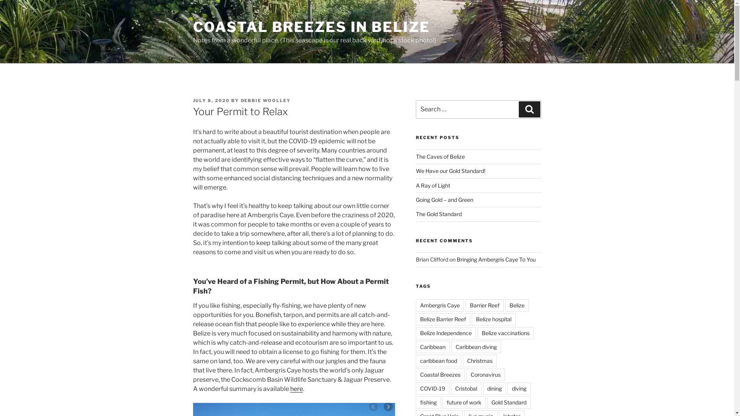 This screenshot has height=416, width=740. What do you see at coordinates (211, 101) in the screenshot?
I see `JULY 8, 2020` at bounding box center [211, 101].